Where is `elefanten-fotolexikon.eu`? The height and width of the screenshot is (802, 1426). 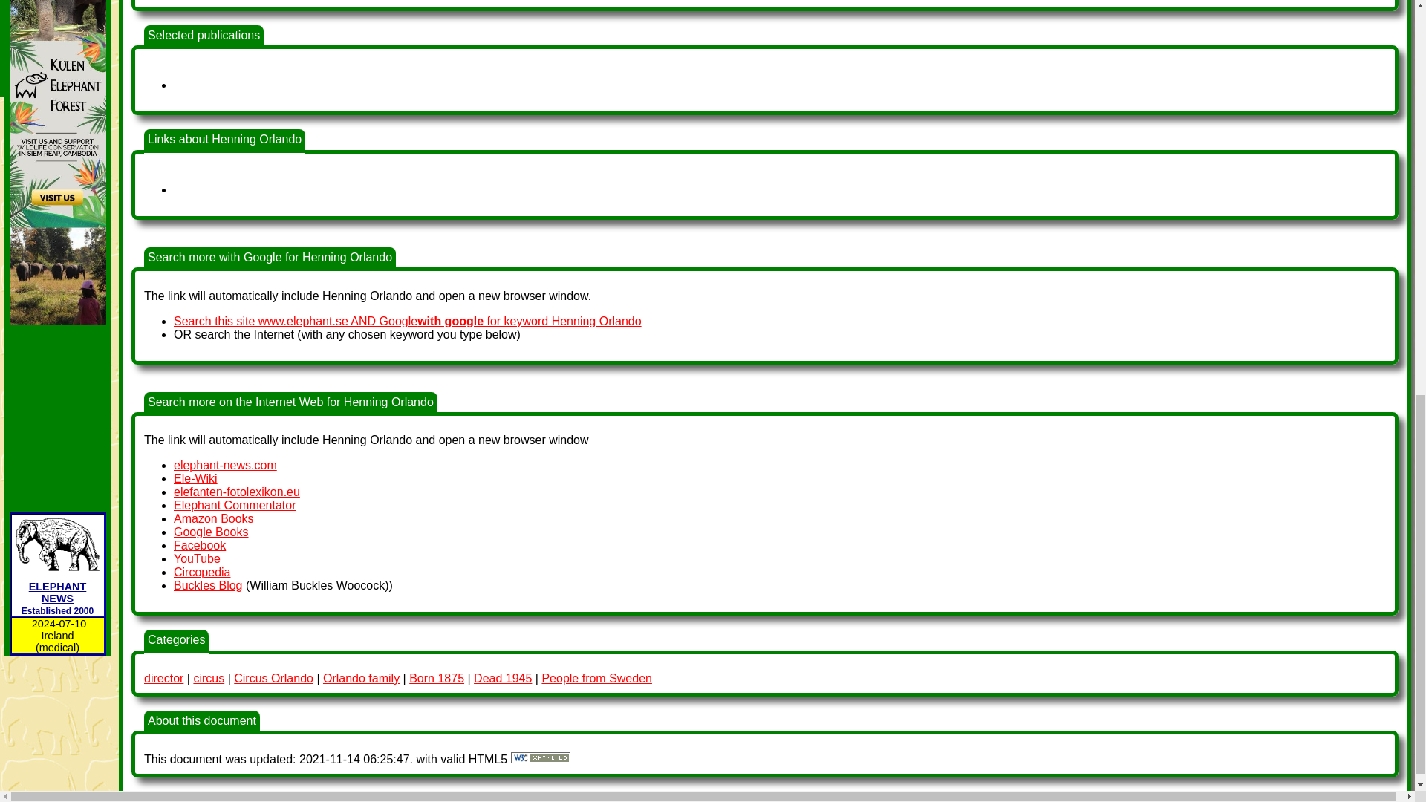
elefanten-fotolexikon.eu is located at coordinates (236, 492).